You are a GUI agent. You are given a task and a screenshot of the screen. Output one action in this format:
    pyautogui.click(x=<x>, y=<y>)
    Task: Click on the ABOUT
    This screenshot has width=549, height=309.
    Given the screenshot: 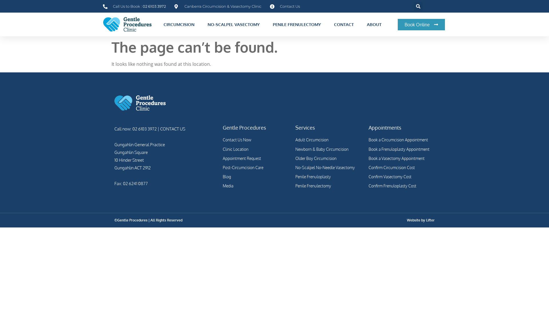 What is the action you would take?
    pyautogui.click(x=376, y=25)
    